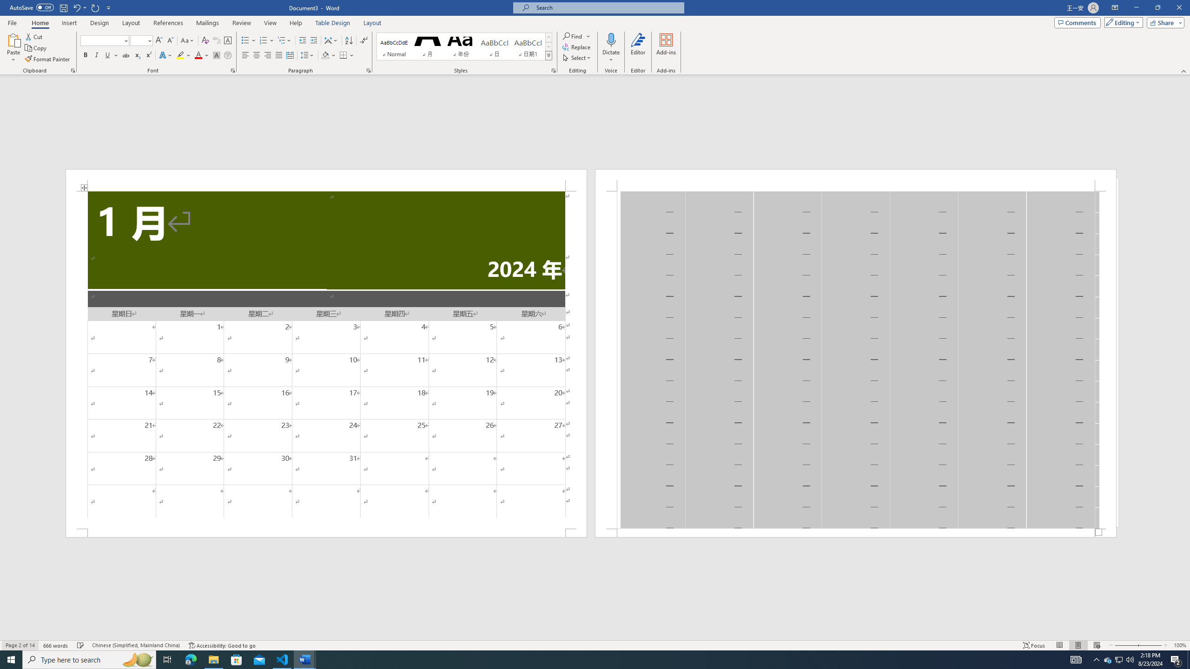  I want to click on Shading, so click(329, 56).